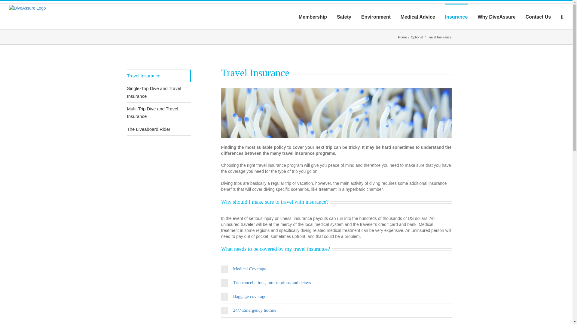  What do you see at coordinates (313, 16) in the screenshot?
I see `Membership` at bounding box center [313, 16].